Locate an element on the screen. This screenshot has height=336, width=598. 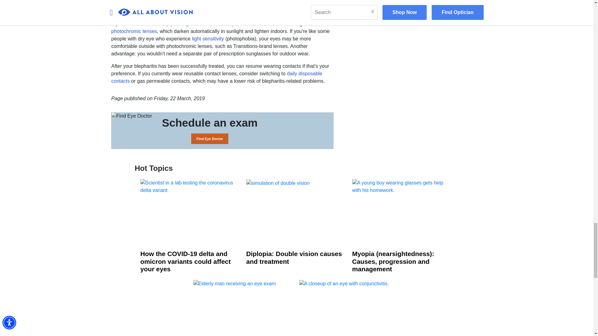
glasses  is located at coordinates (195, 24).